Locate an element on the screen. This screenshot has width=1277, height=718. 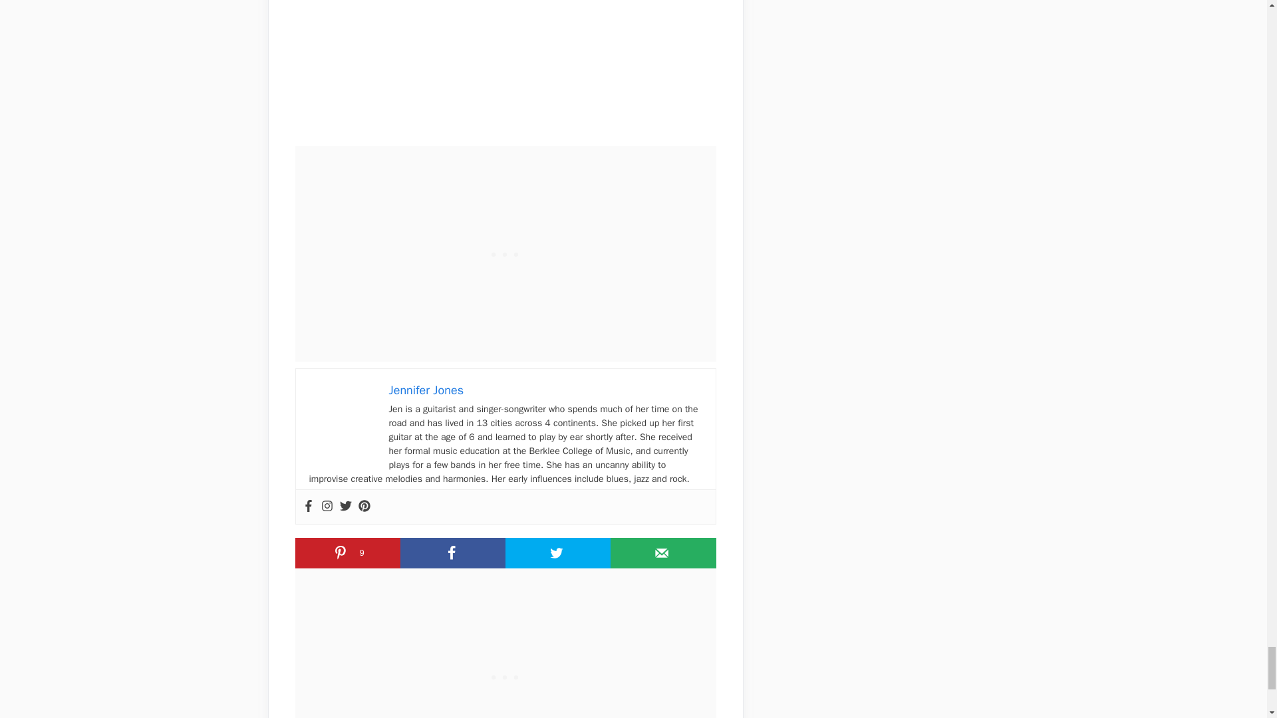
Share on Twitter is located at coordinates (557, 553).